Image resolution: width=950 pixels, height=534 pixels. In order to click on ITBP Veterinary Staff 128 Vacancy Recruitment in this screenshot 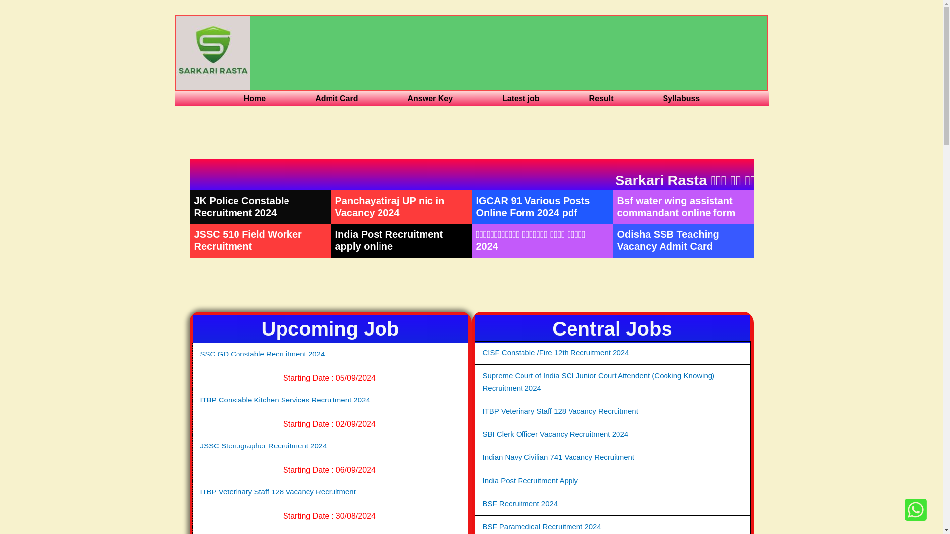, I will do `click(560, 411)`.